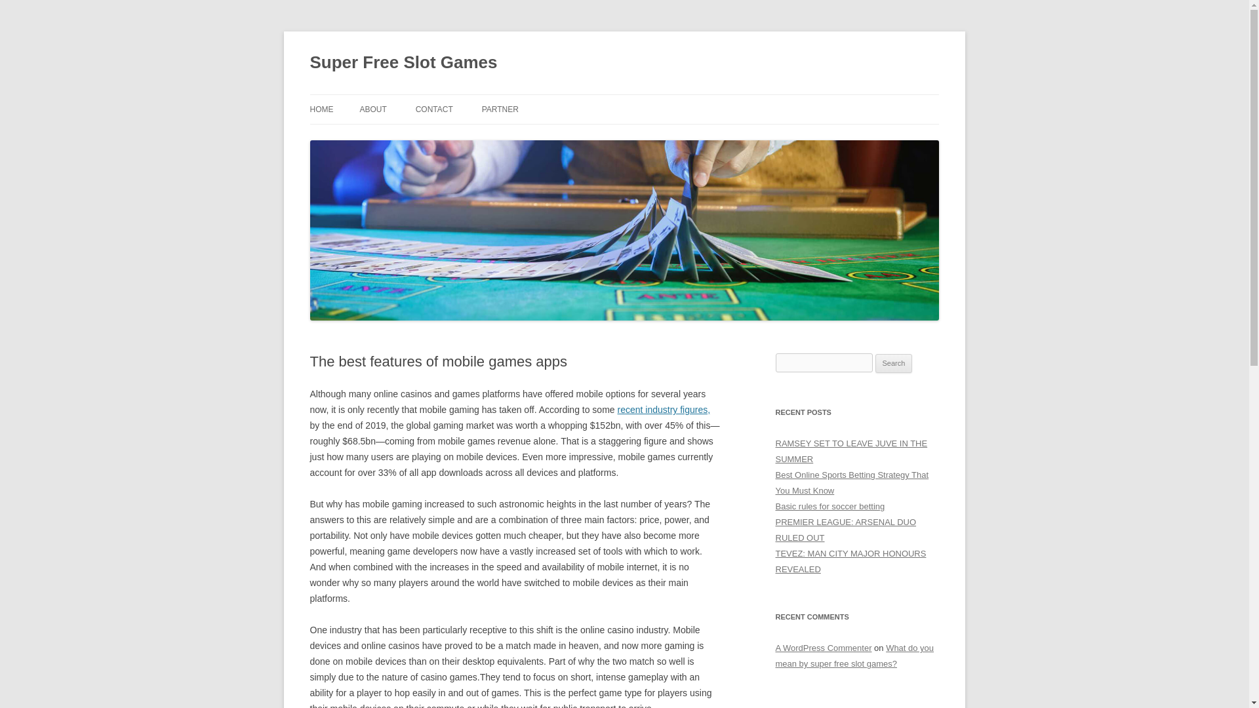 Image resolution: width=1259 pixels, height=708 pixels. What do you see at coordinates (854, 656) in the screenshot?
I see `What do you mean by super free slot games?` at bounding box center [854, 656].